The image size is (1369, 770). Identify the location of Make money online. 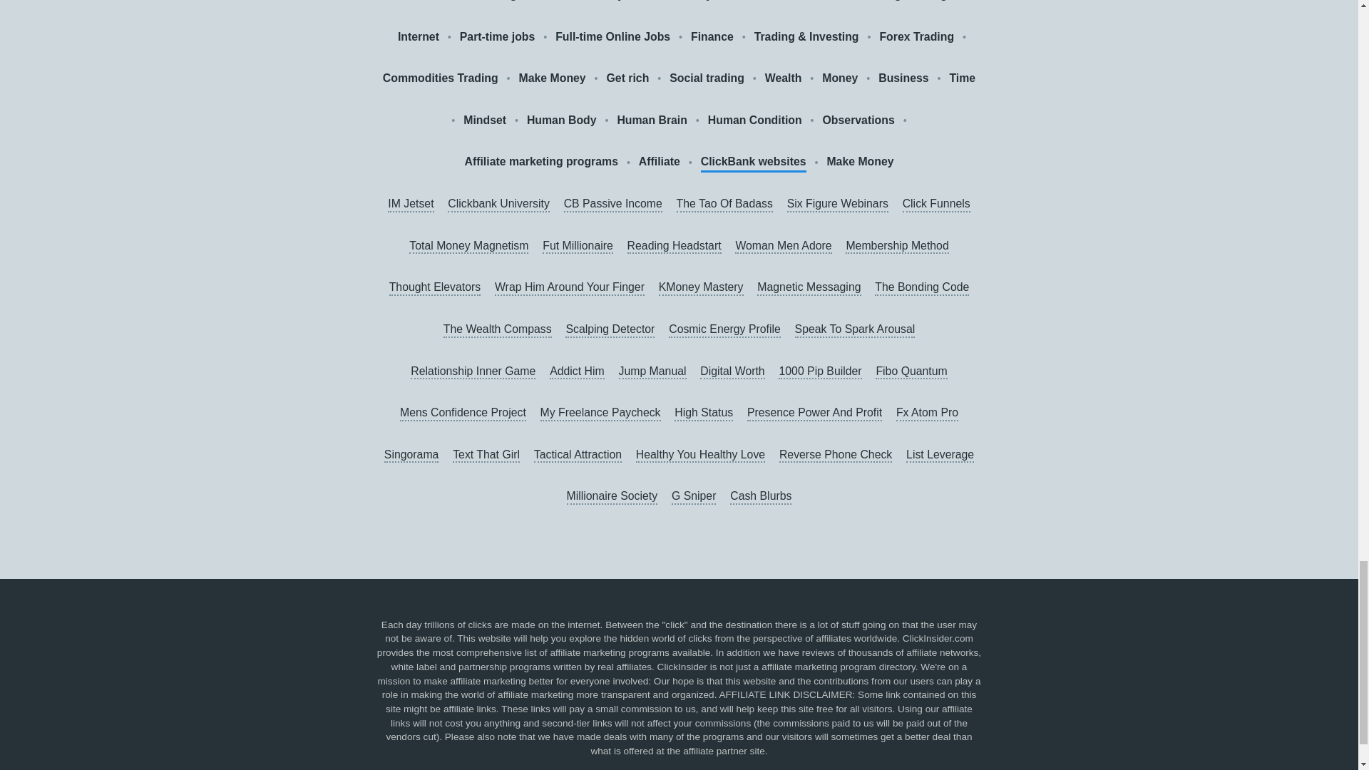
(697, 2).